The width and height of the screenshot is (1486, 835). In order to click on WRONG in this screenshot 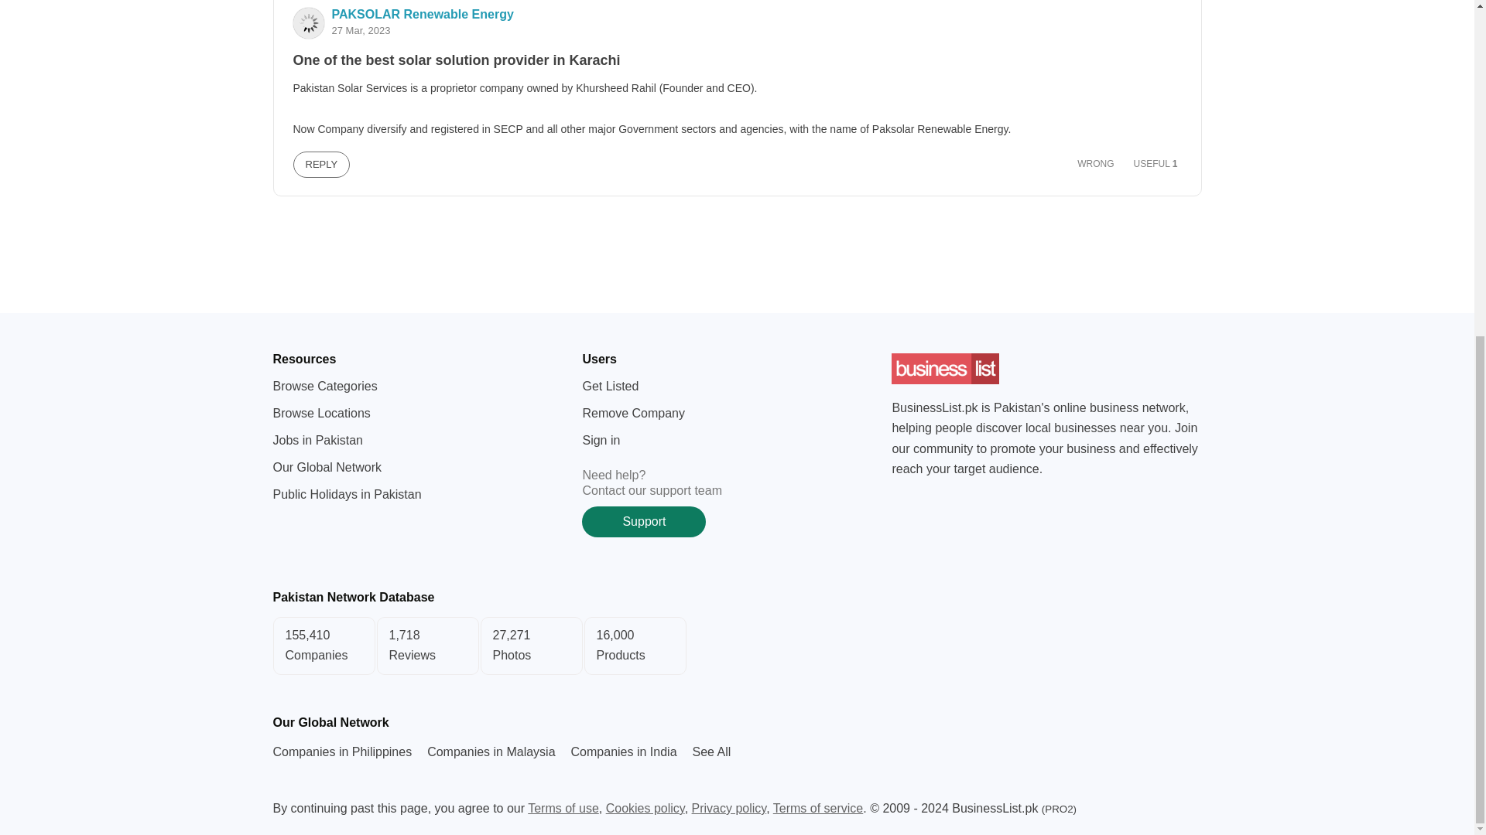, I will do `click(1090, 163)`.